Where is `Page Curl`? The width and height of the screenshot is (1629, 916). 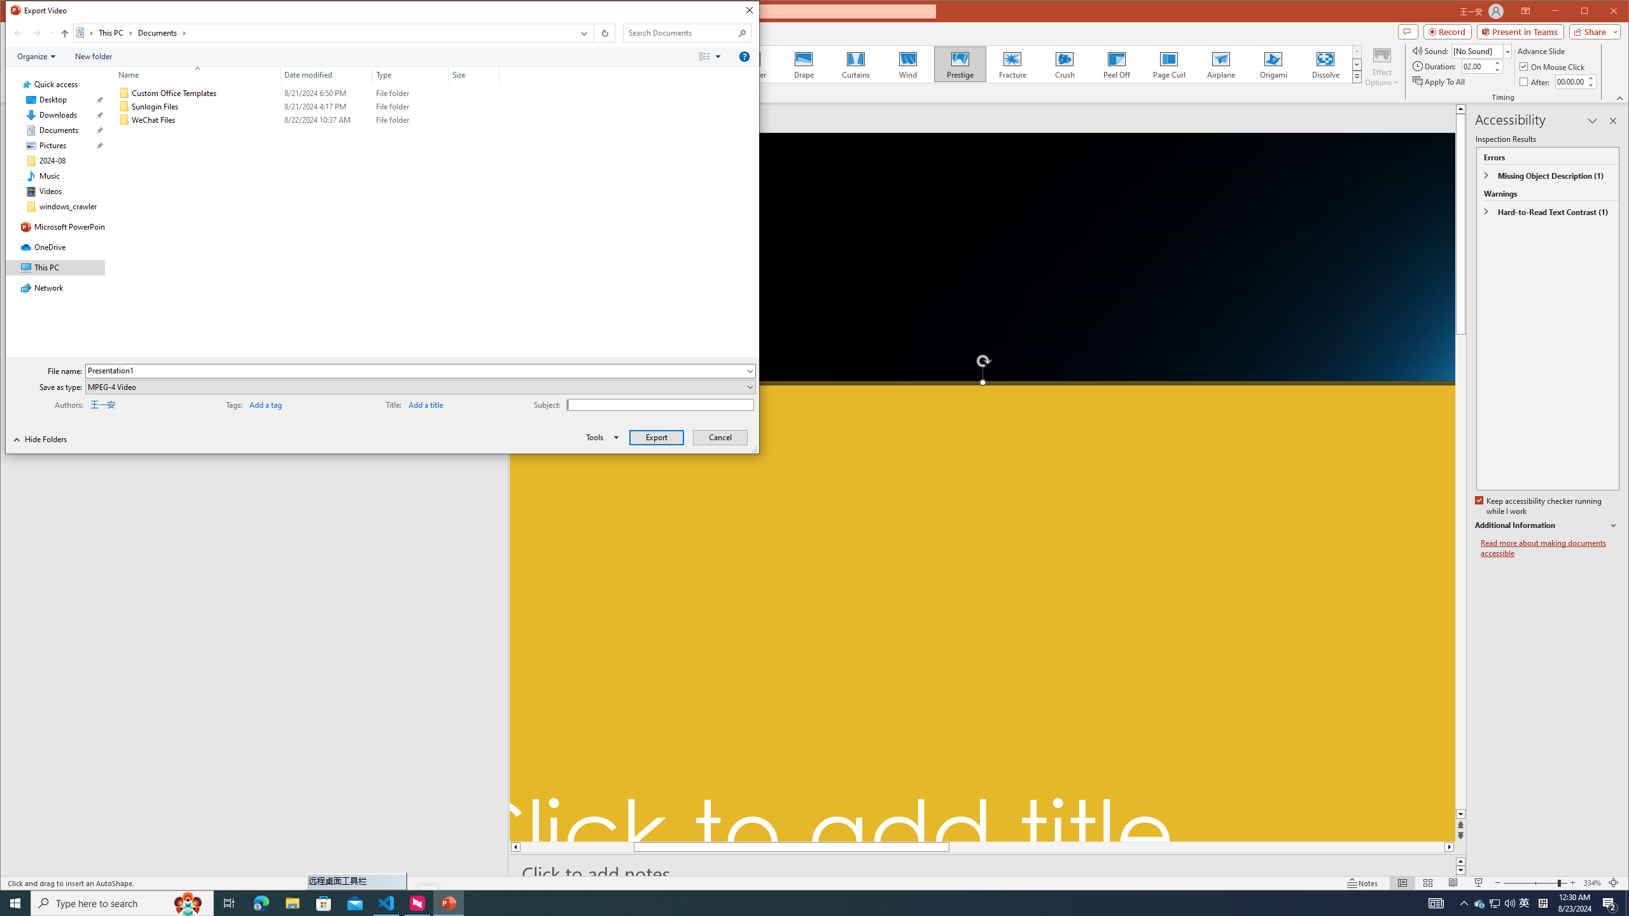
Page Curl is located at coordinates (1170, 64).